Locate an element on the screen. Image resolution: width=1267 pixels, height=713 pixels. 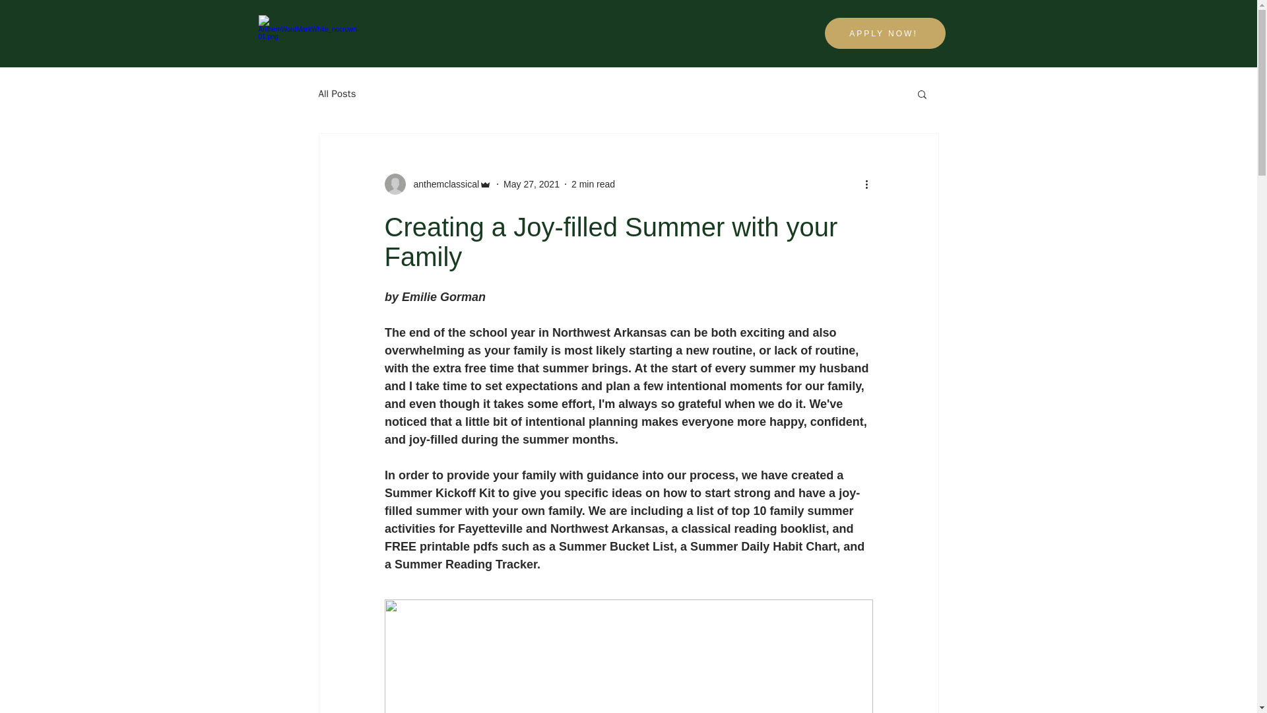
May 27, 2021 is located at coordinates (531, 184).